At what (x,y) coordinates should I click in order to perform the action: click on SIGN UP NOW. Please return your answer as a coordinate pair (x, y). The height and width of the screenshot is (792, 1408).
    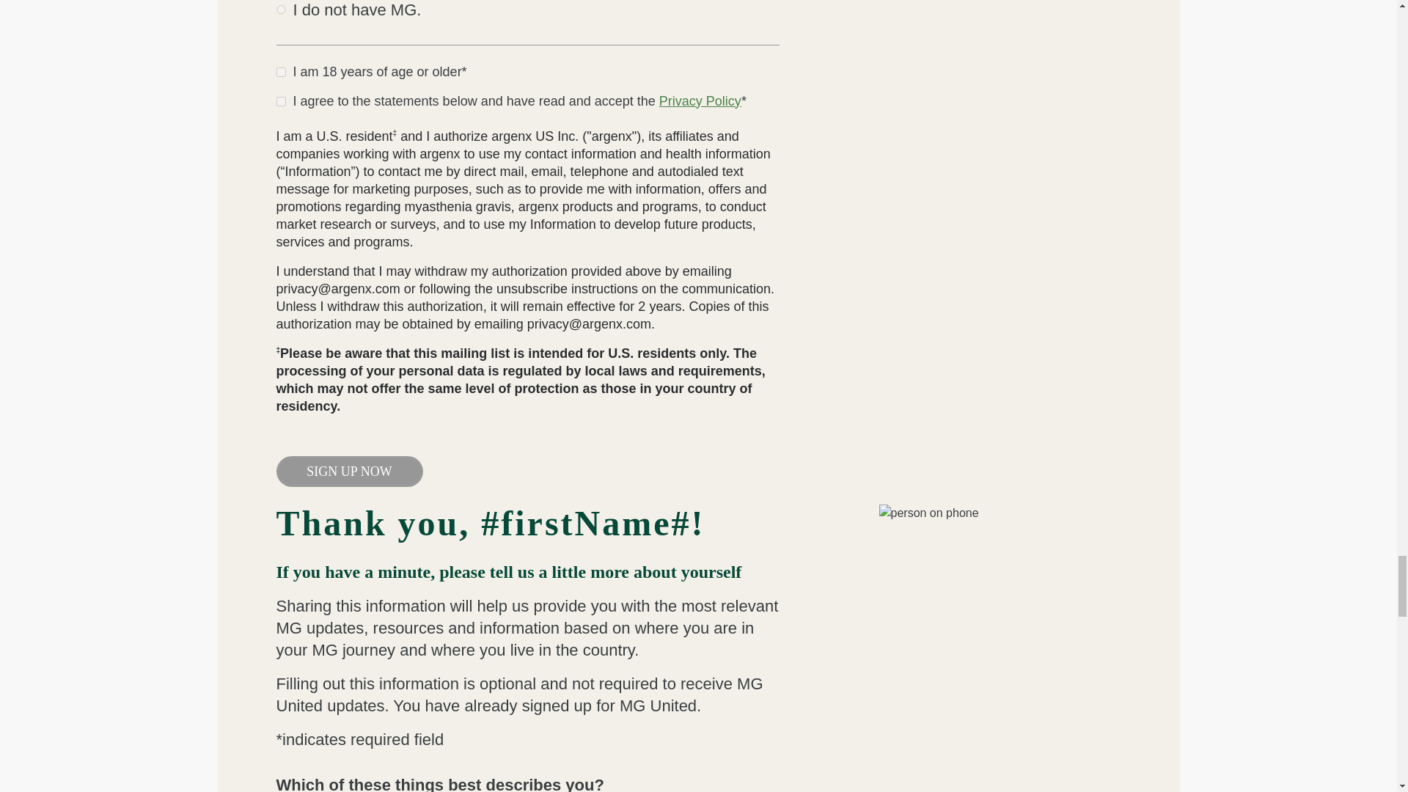
    Looking at the image, I should click on (349, 472).